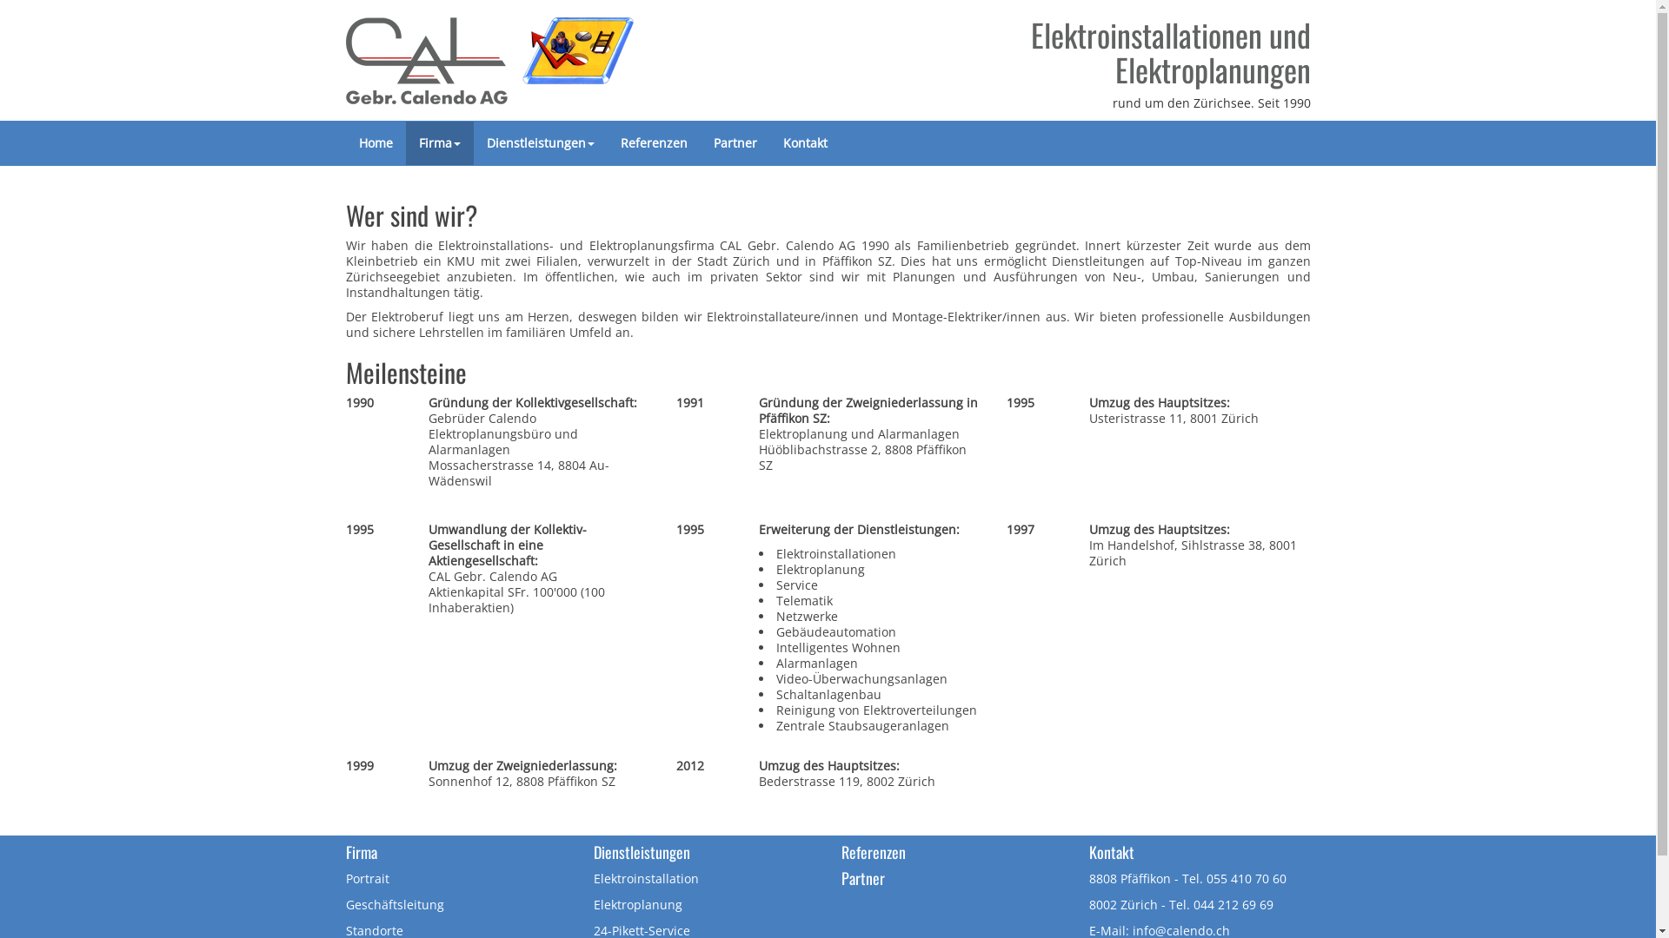 This screenshot has height=938, width=1669. Describe the element at coordinates (376, 143) in the screenshot. I see `Home` at that location.